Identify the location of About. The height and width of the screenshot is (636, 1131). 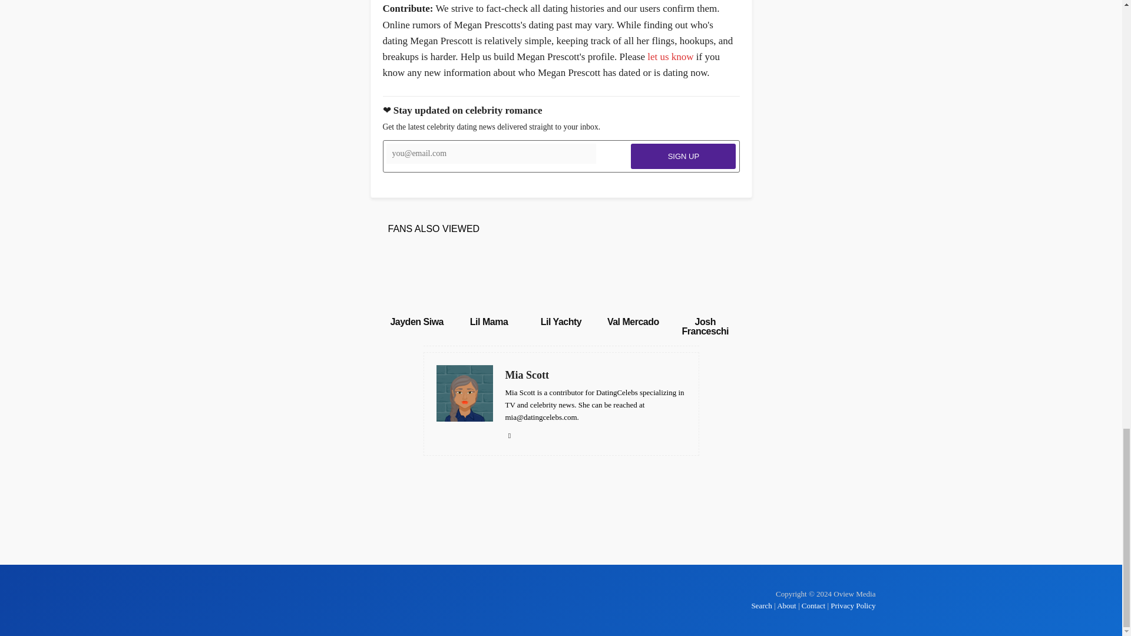
(786, 605).